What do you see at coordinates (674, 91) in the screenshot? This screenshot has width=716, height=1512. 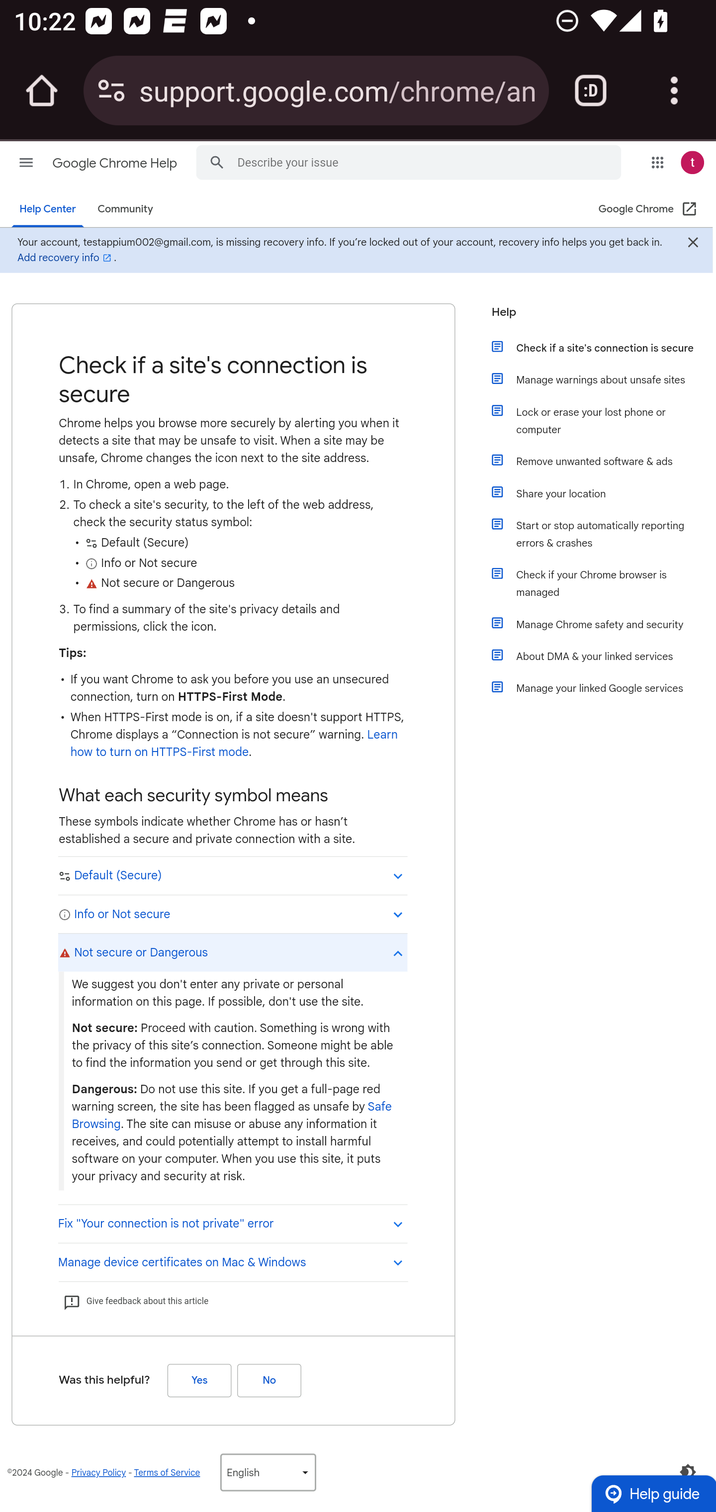 I see `Customize and control Google Chrome` at bounding box center [674, 91].